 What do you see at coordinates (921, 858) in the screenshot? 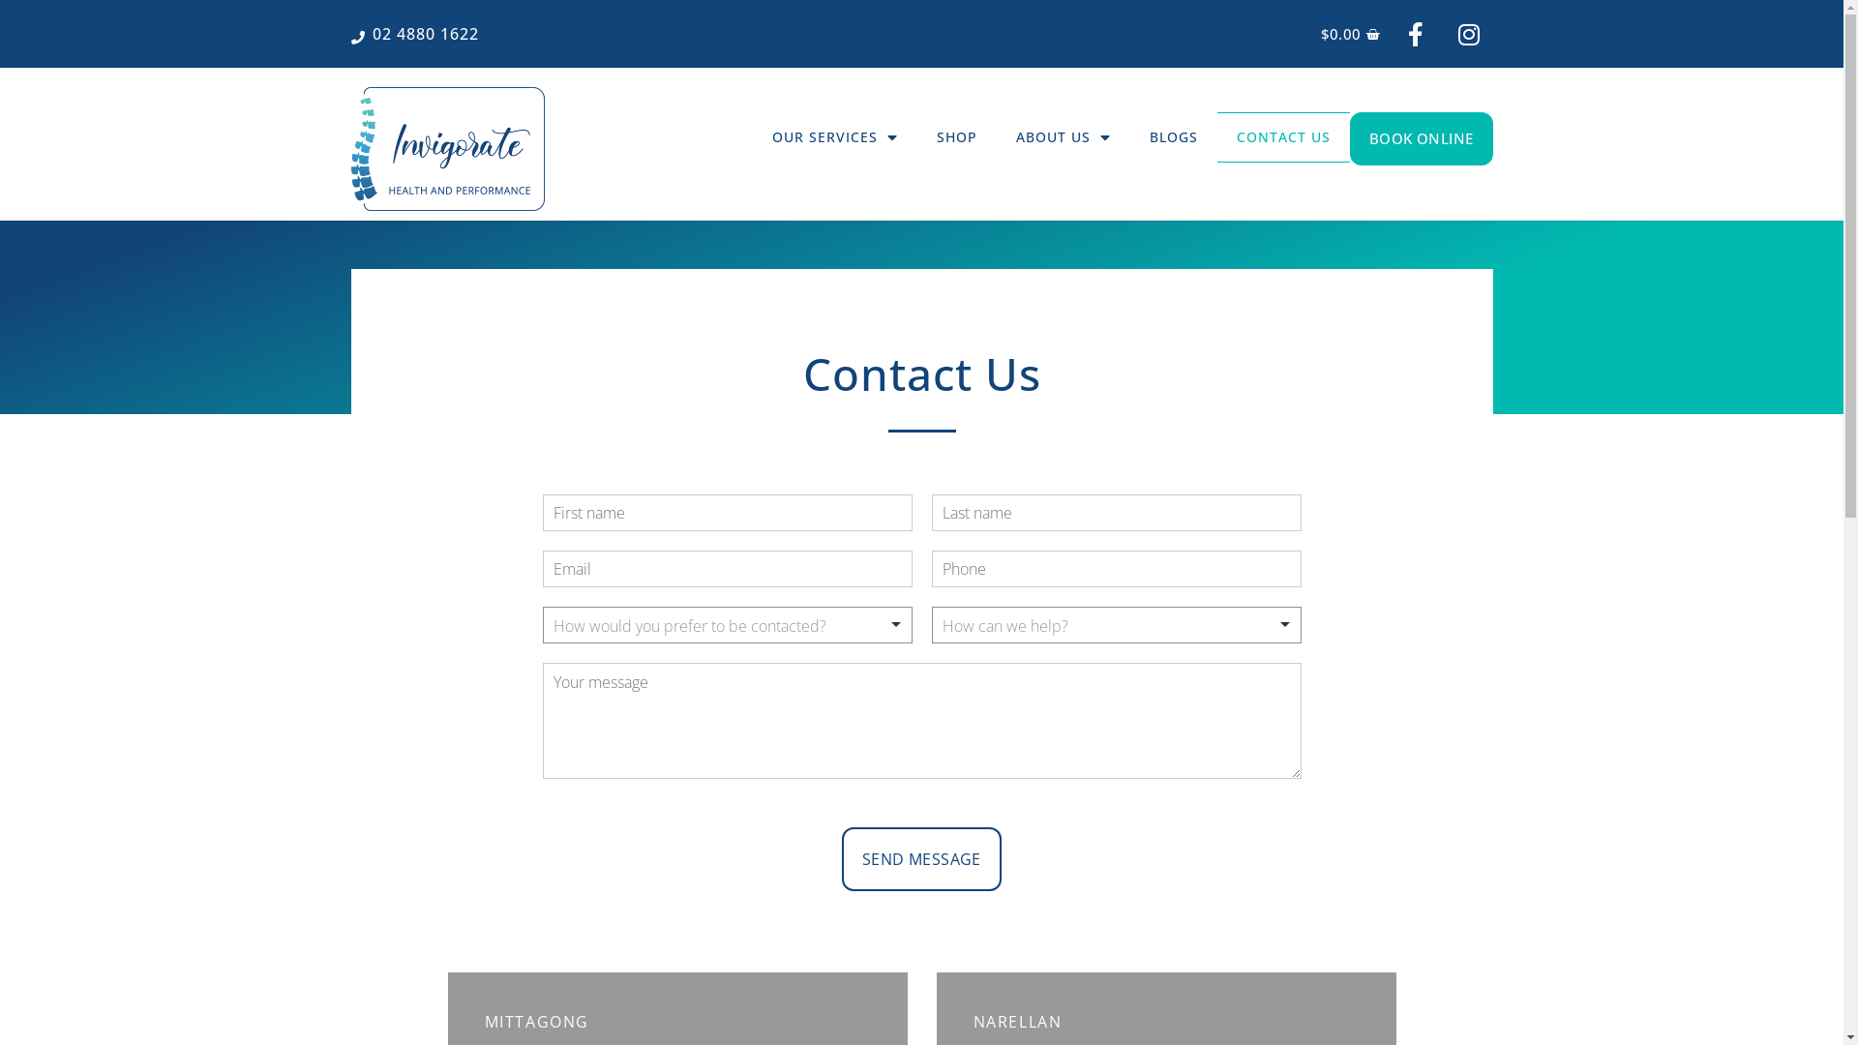
I see `SEND MESSAGE` at bounding box center [921, 858].